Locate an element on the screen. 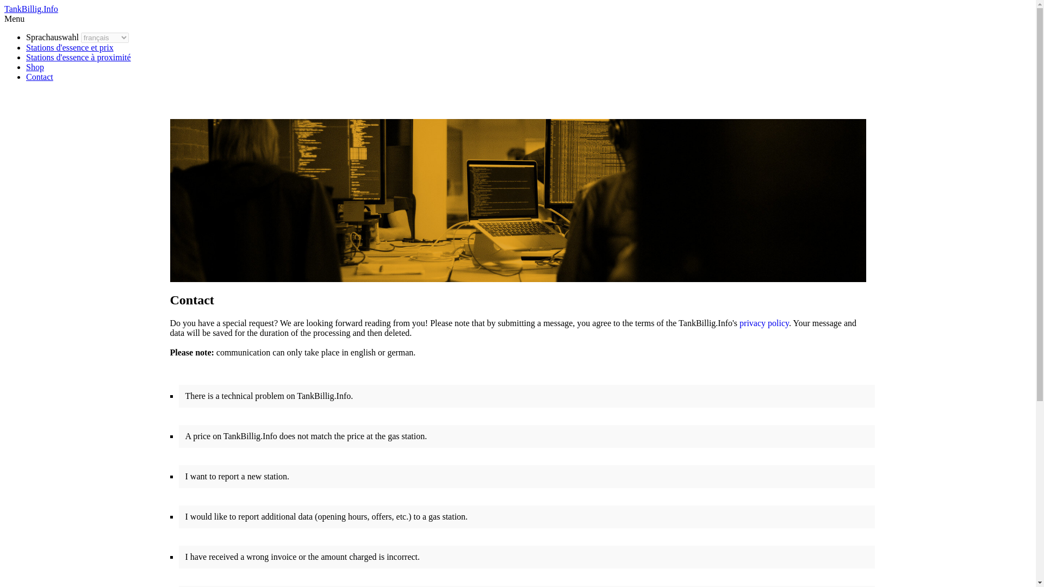 The image size is (1044, 587). privacy policy is located at coordinates (764, 323).